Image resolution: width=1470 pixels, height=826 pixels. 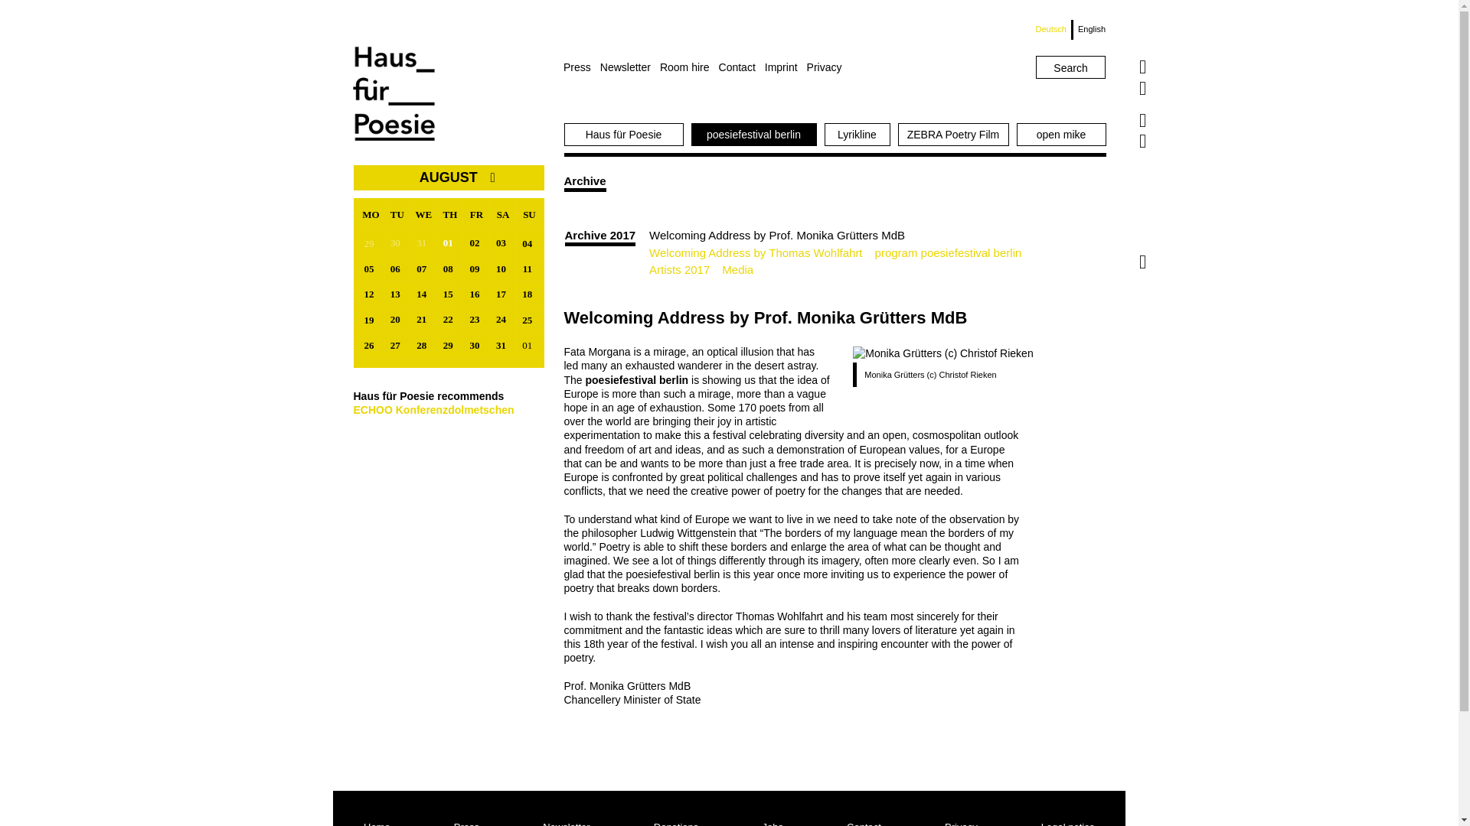 I want to click on Das Poesiefestival-Berlin bei Facebook, so click(x=1142, y=120).